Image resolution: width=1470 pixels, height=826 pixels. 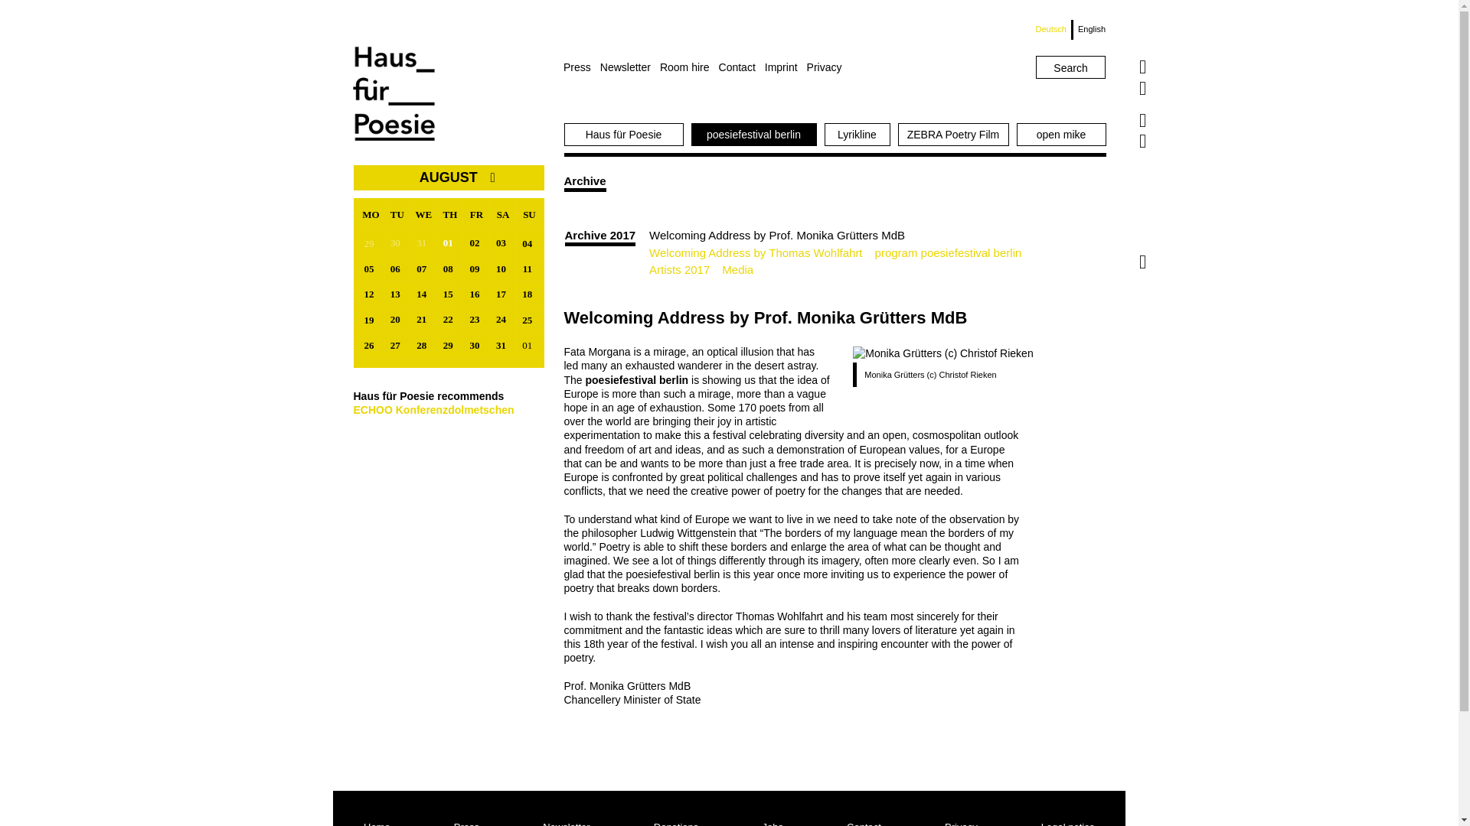 I want to click on Das Poesiefestival-Berlin bei Facebook, so click(x=1142, y=120).